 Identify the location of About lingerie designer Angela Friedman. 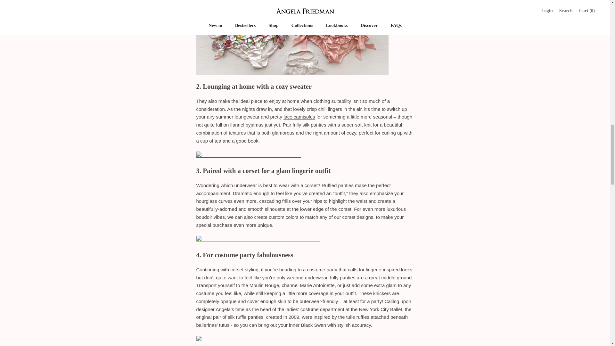
(331, 309).